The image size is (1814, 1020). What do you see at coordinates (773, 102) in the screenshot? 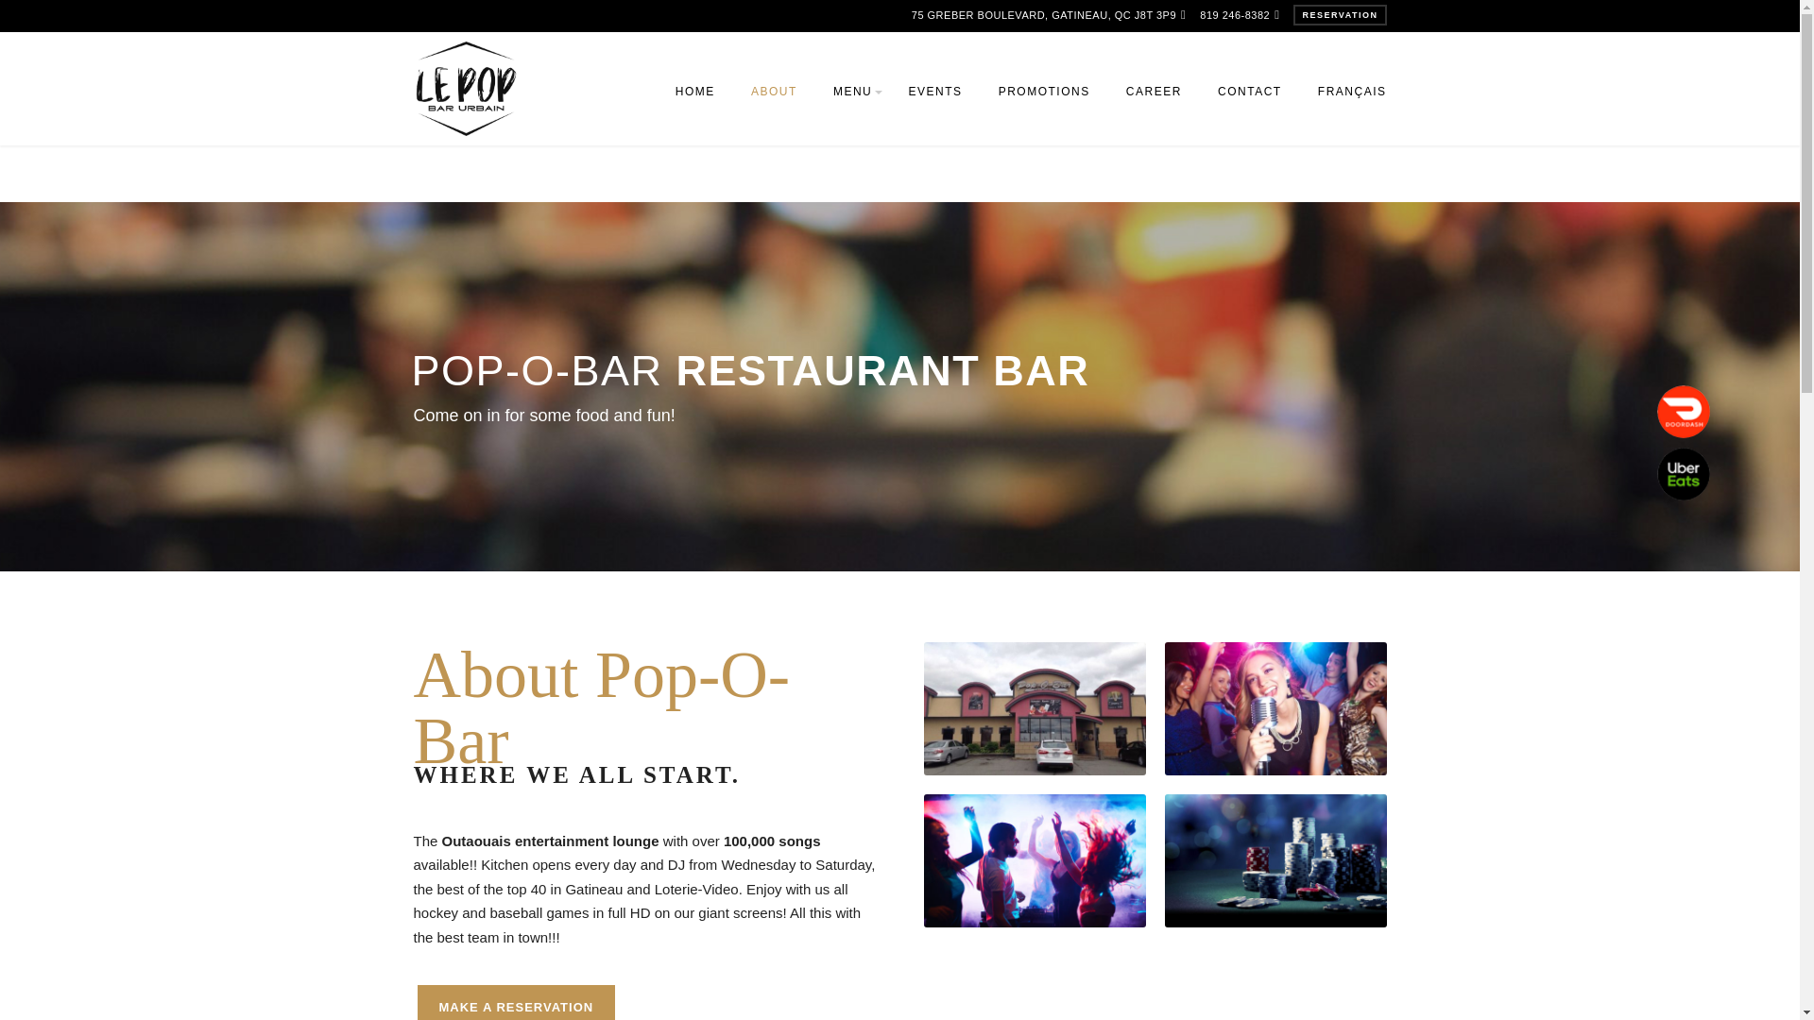
I see `ABOUT` at bounding box center [773, 102].